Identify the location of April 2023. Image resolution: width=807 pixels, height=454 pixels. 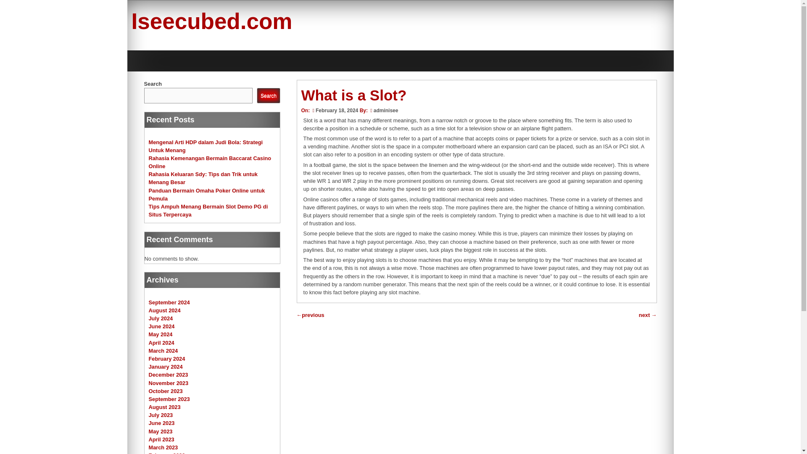
(161, 439).